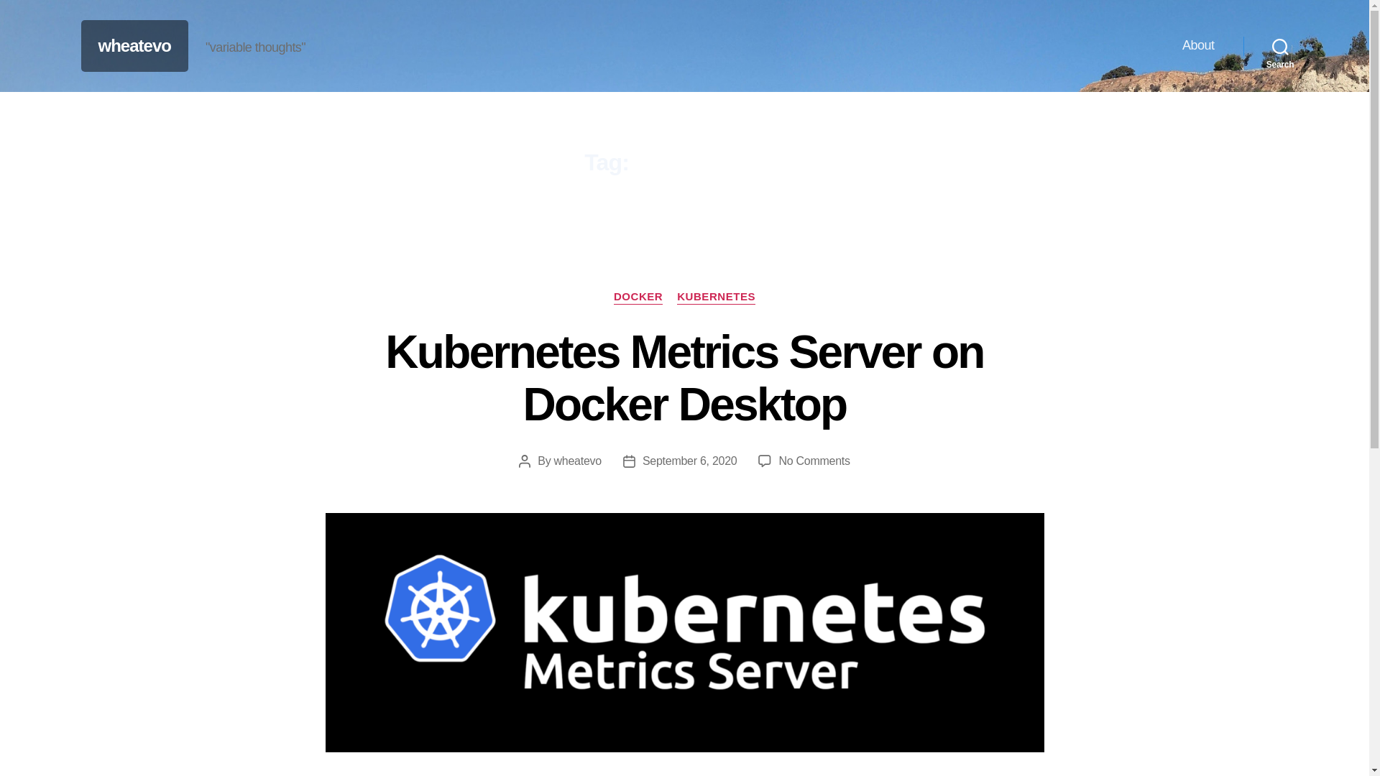 Image resolution: width=1380 pixels, height=776 pixels. I want to click on wheatevo, so click(134, 45).